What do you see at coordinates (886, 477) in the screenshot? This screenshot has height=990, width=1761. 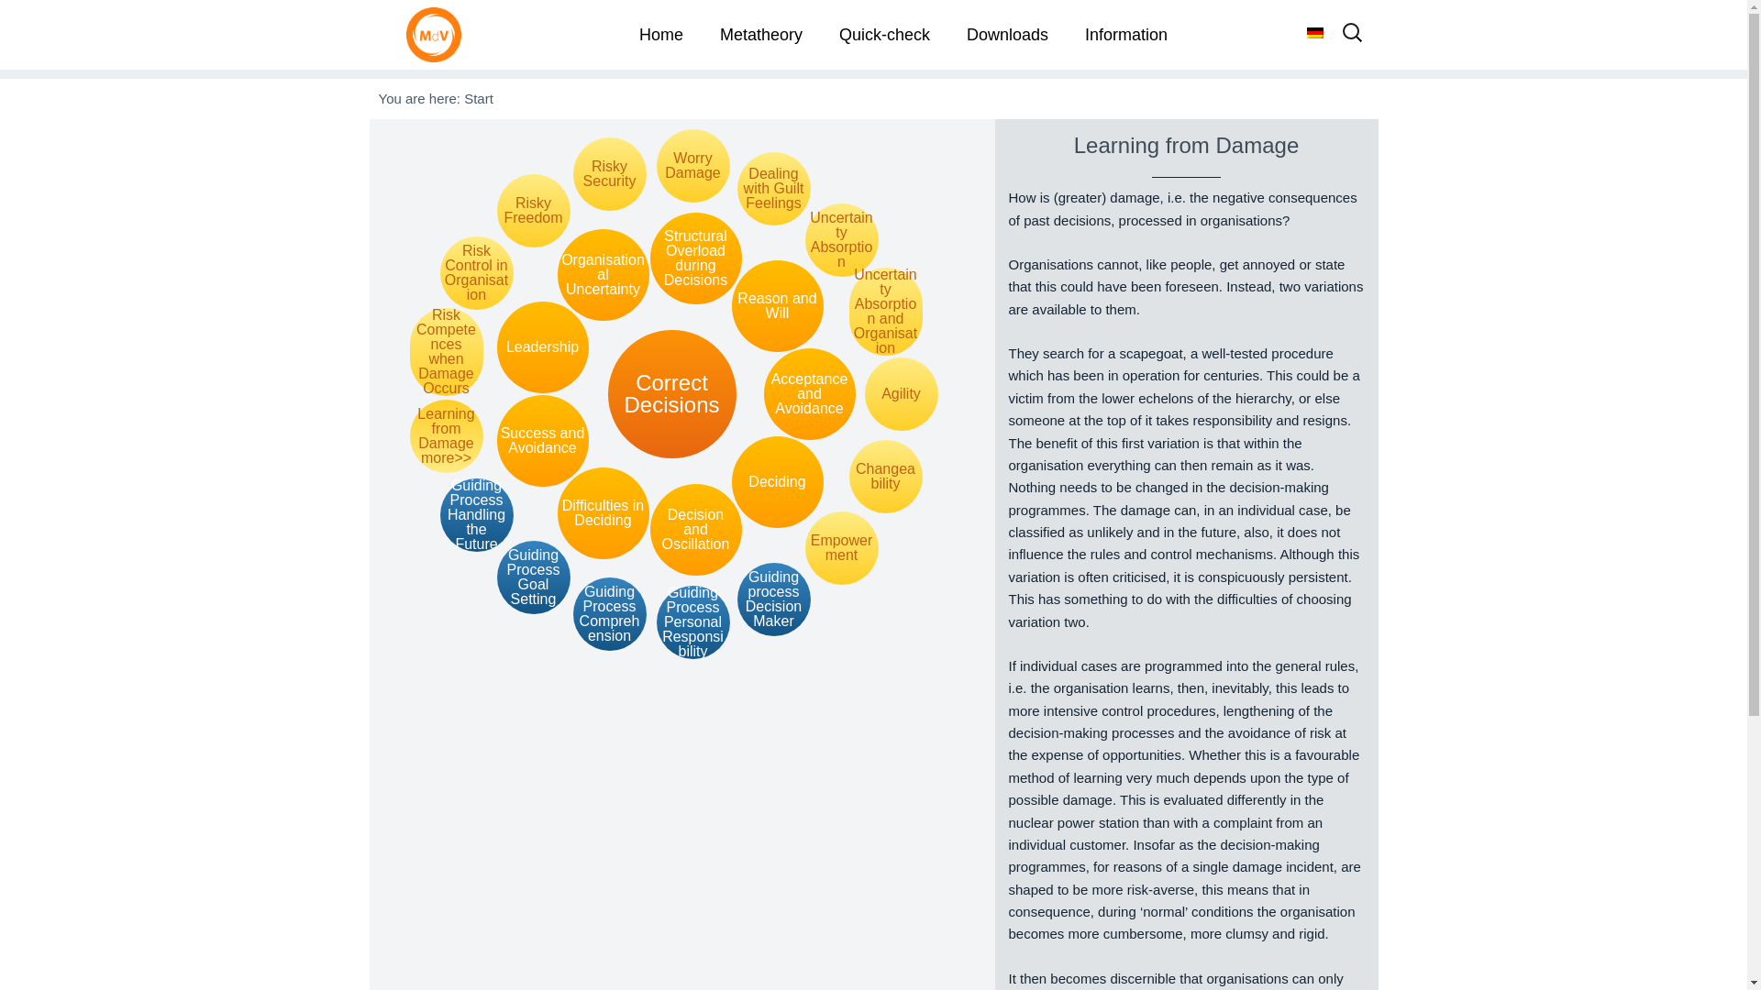 I see `Changeability` at bounding box center [886, 477].